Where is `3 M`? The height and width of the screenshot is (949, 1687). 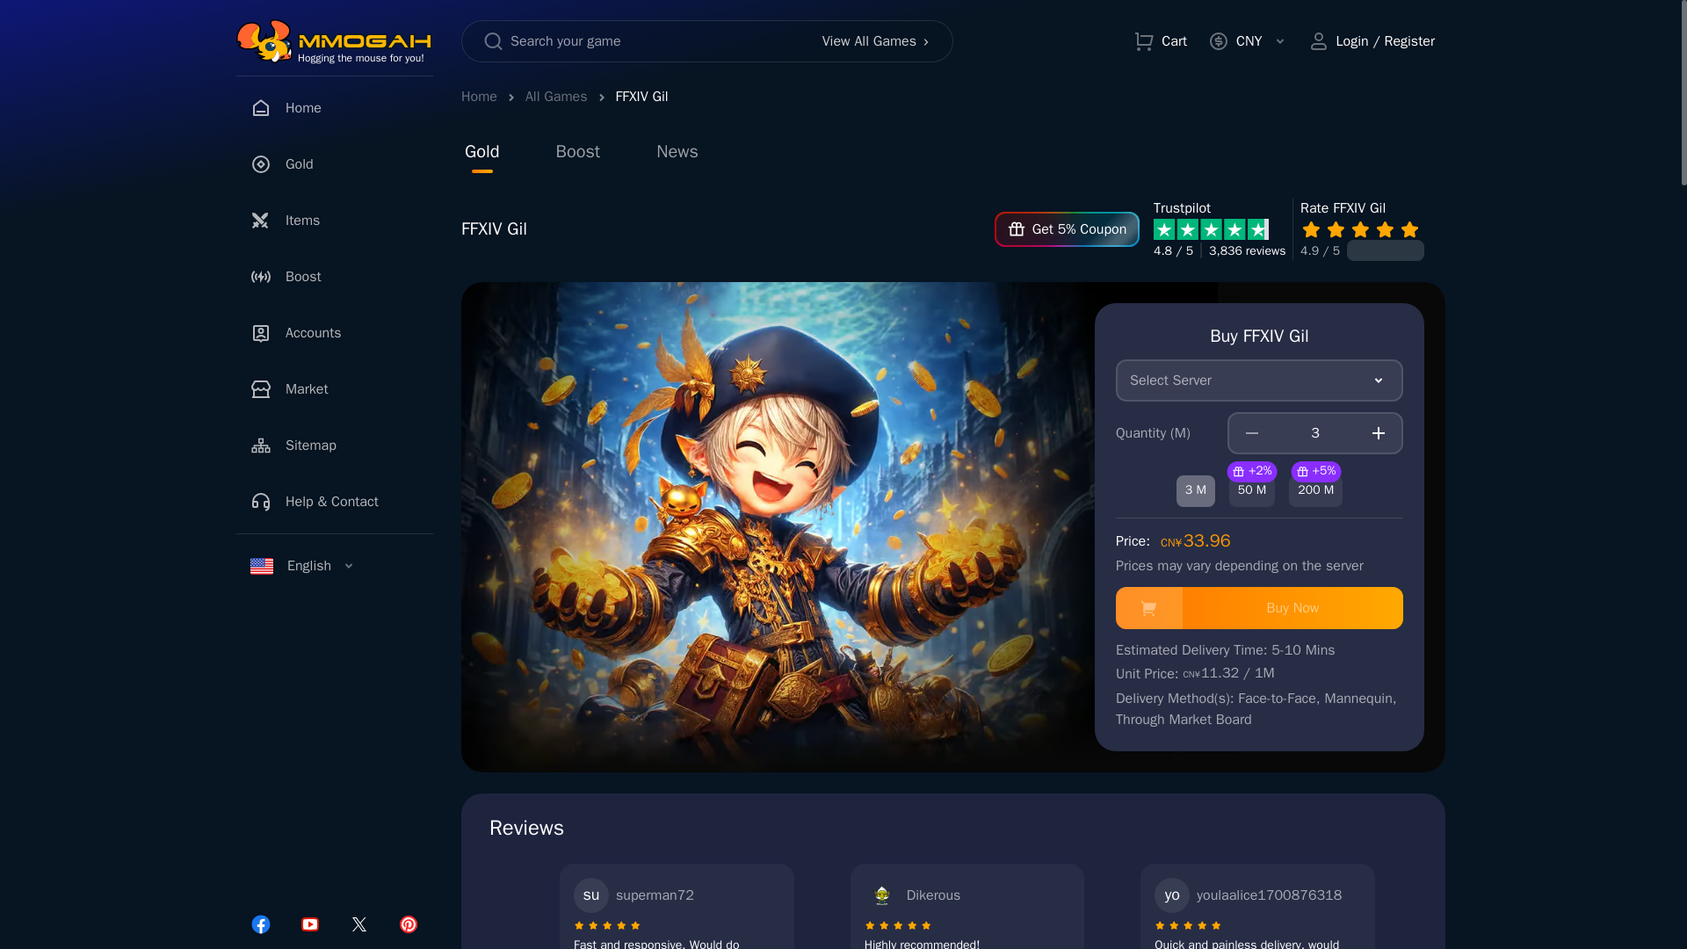
3 M is located at coordinates (1195, 490).